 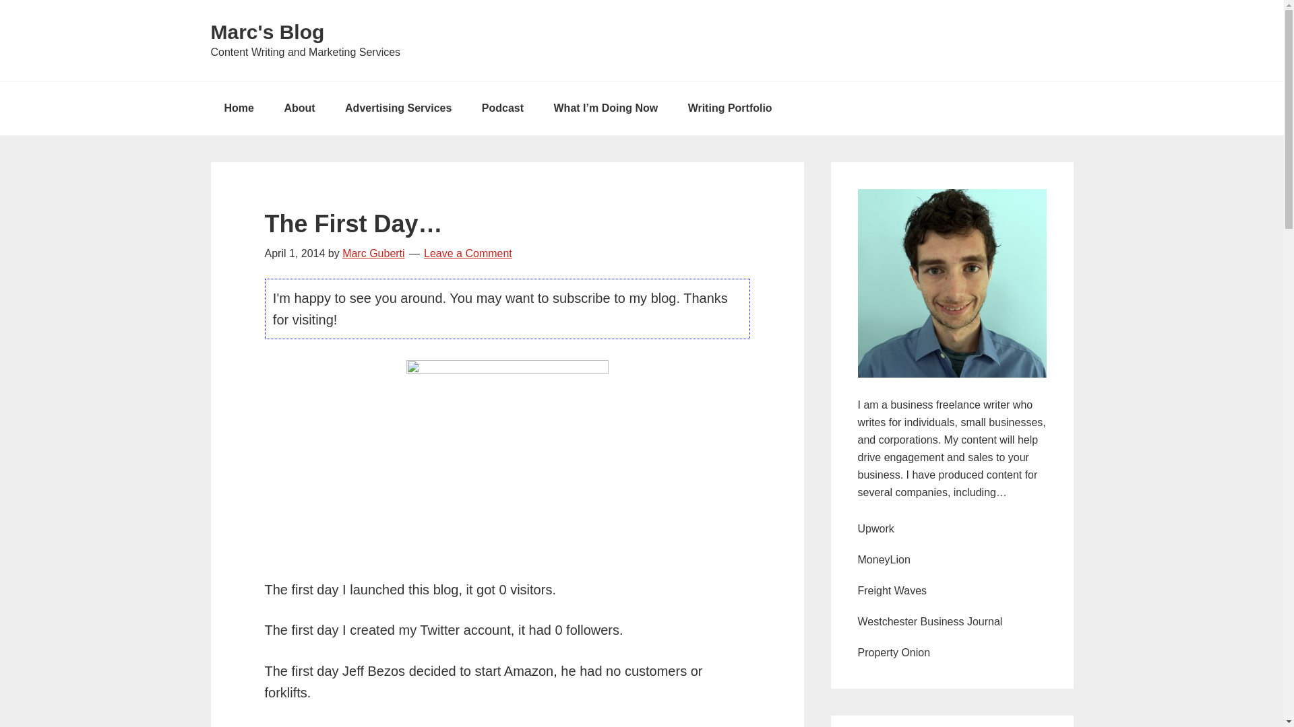 I want to click on Marc Guberti, so click(x=373, y=253).